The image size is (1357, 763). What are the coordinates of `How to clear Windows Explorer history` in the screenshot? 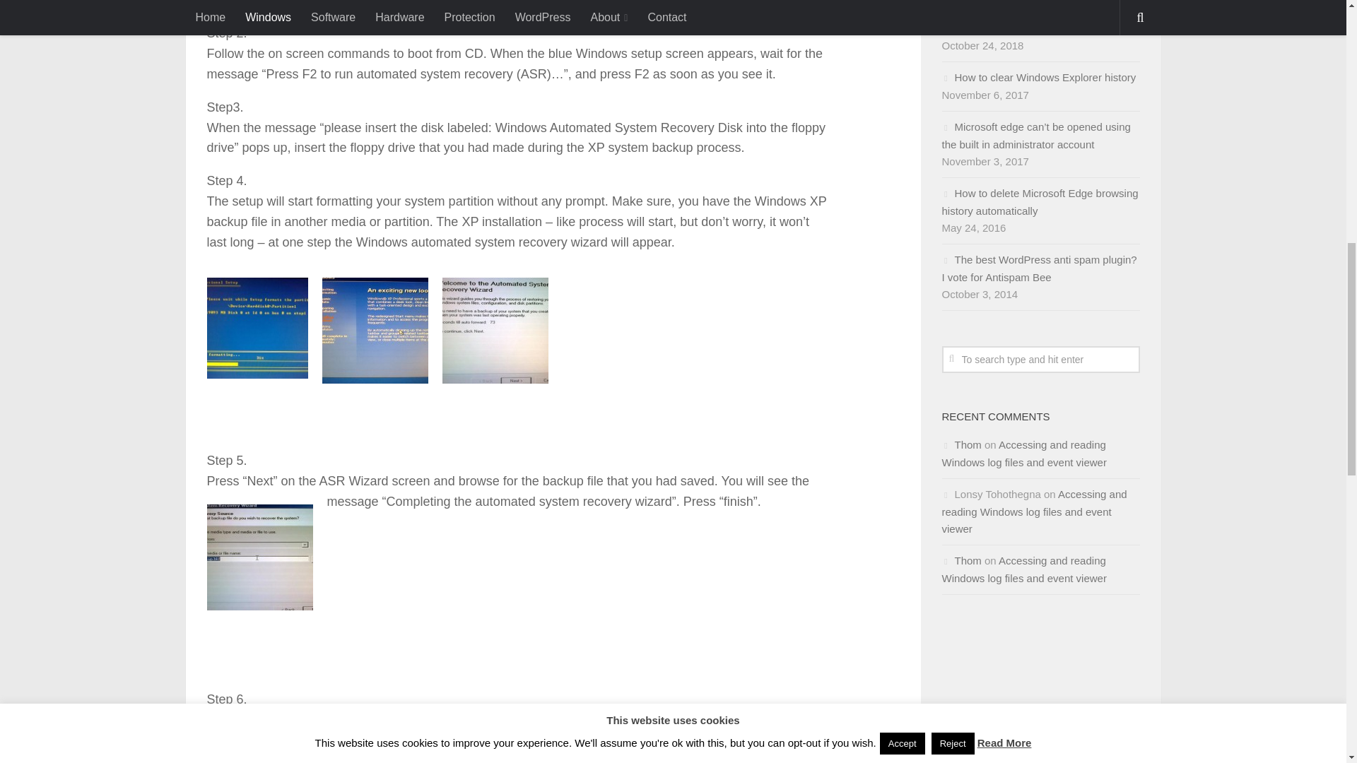 It's located at (1039, 77).